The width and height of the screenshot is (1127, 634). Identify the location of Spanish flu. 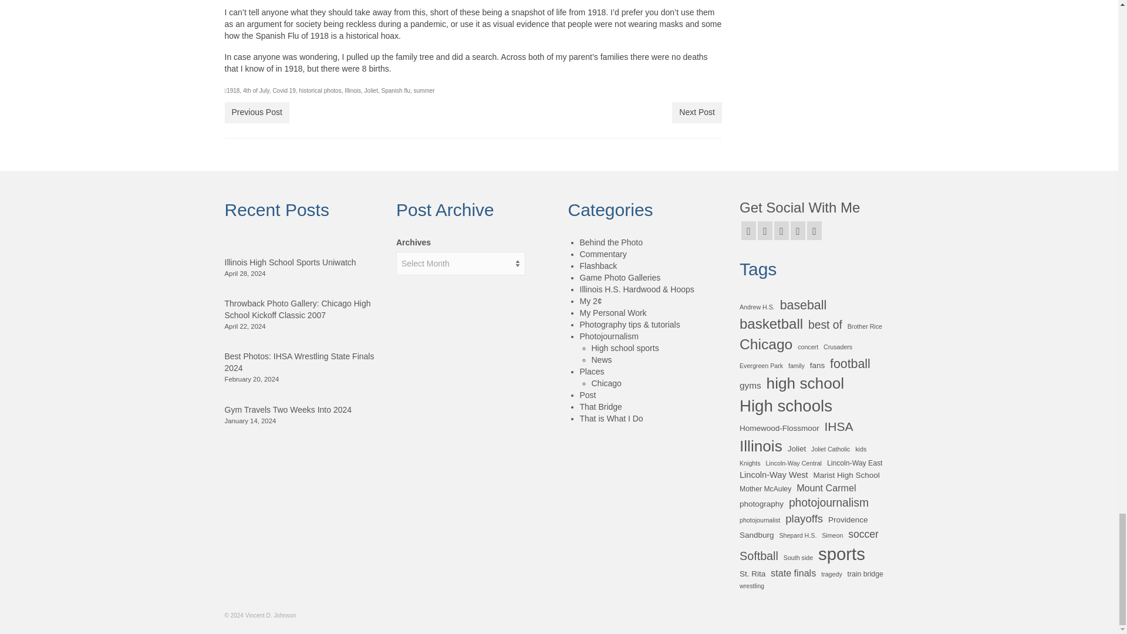
(396, 90).